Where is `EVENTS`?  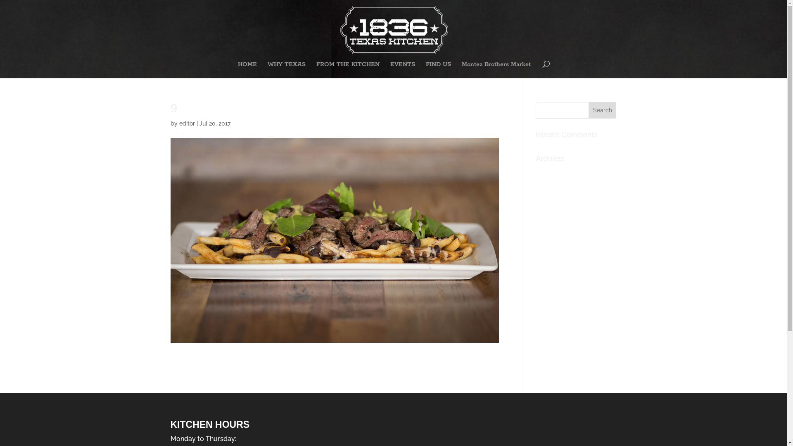
EVENTS is located at coordinates (403, 70).